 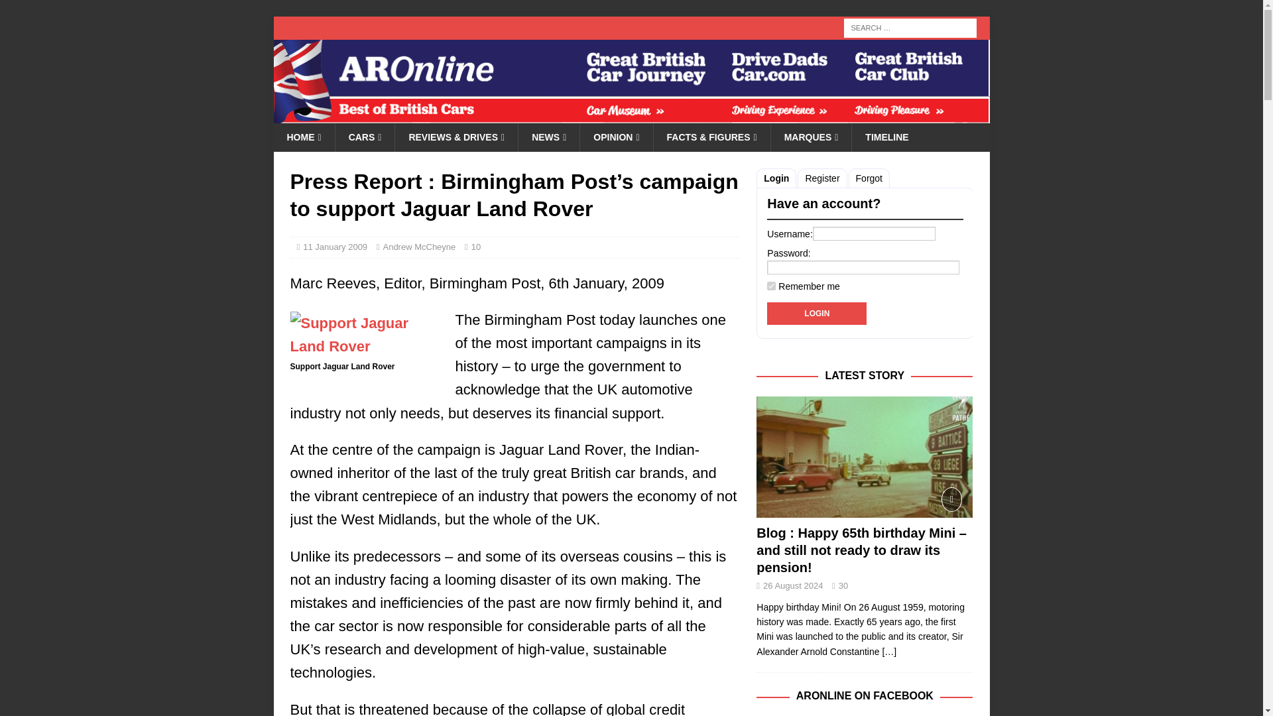 I want to click on forever, so click(x=771, y=286).